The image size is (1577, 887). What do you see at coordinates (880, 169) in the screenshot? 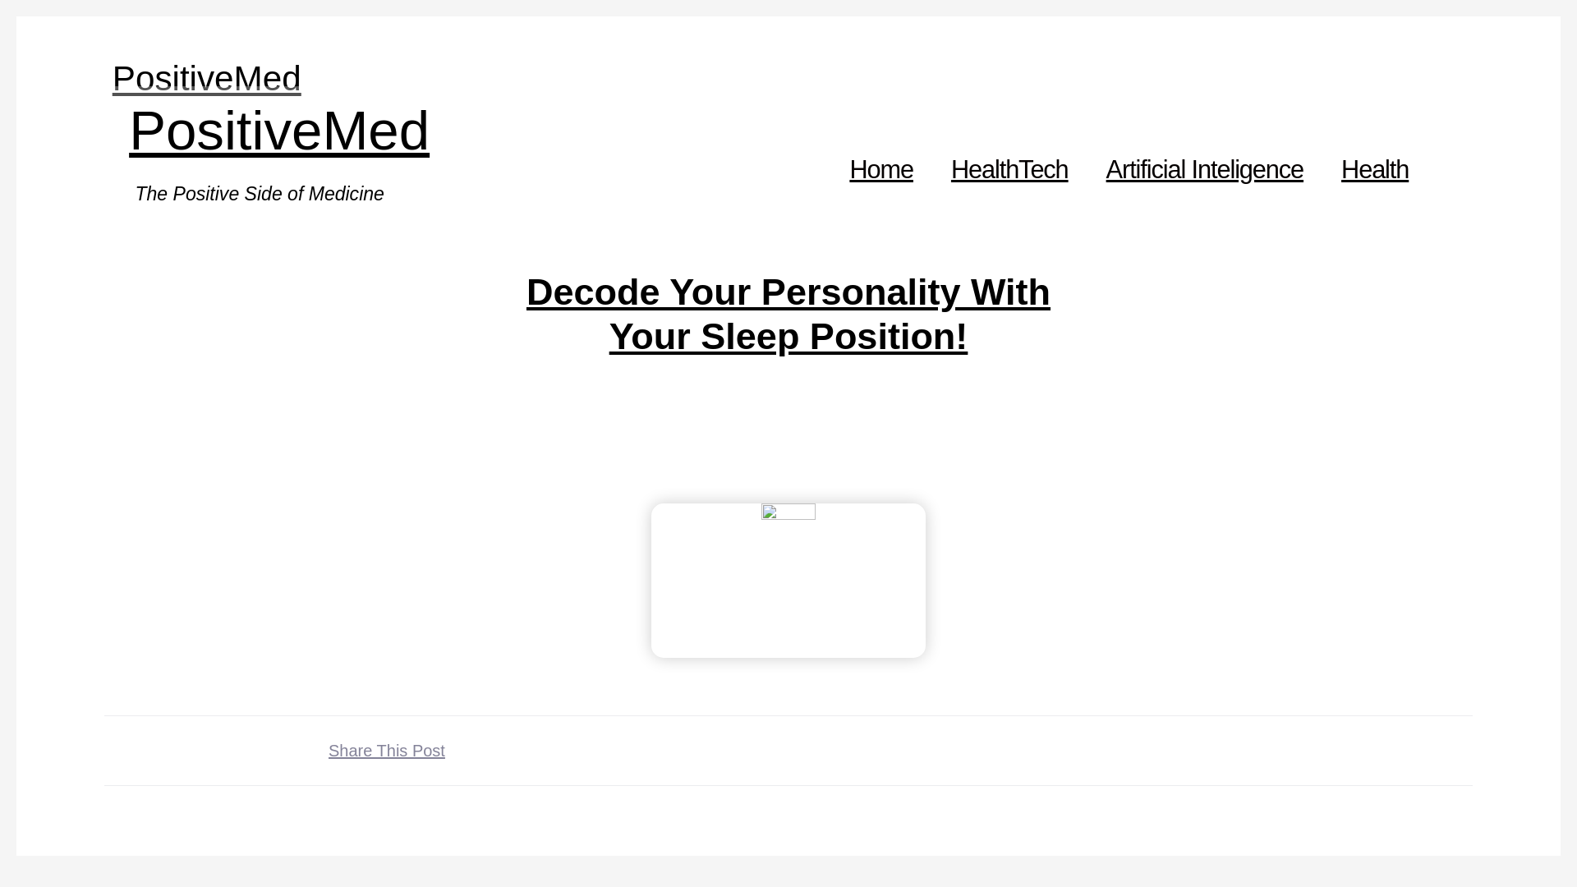
I see `Home` at bounding box center [880, 169].